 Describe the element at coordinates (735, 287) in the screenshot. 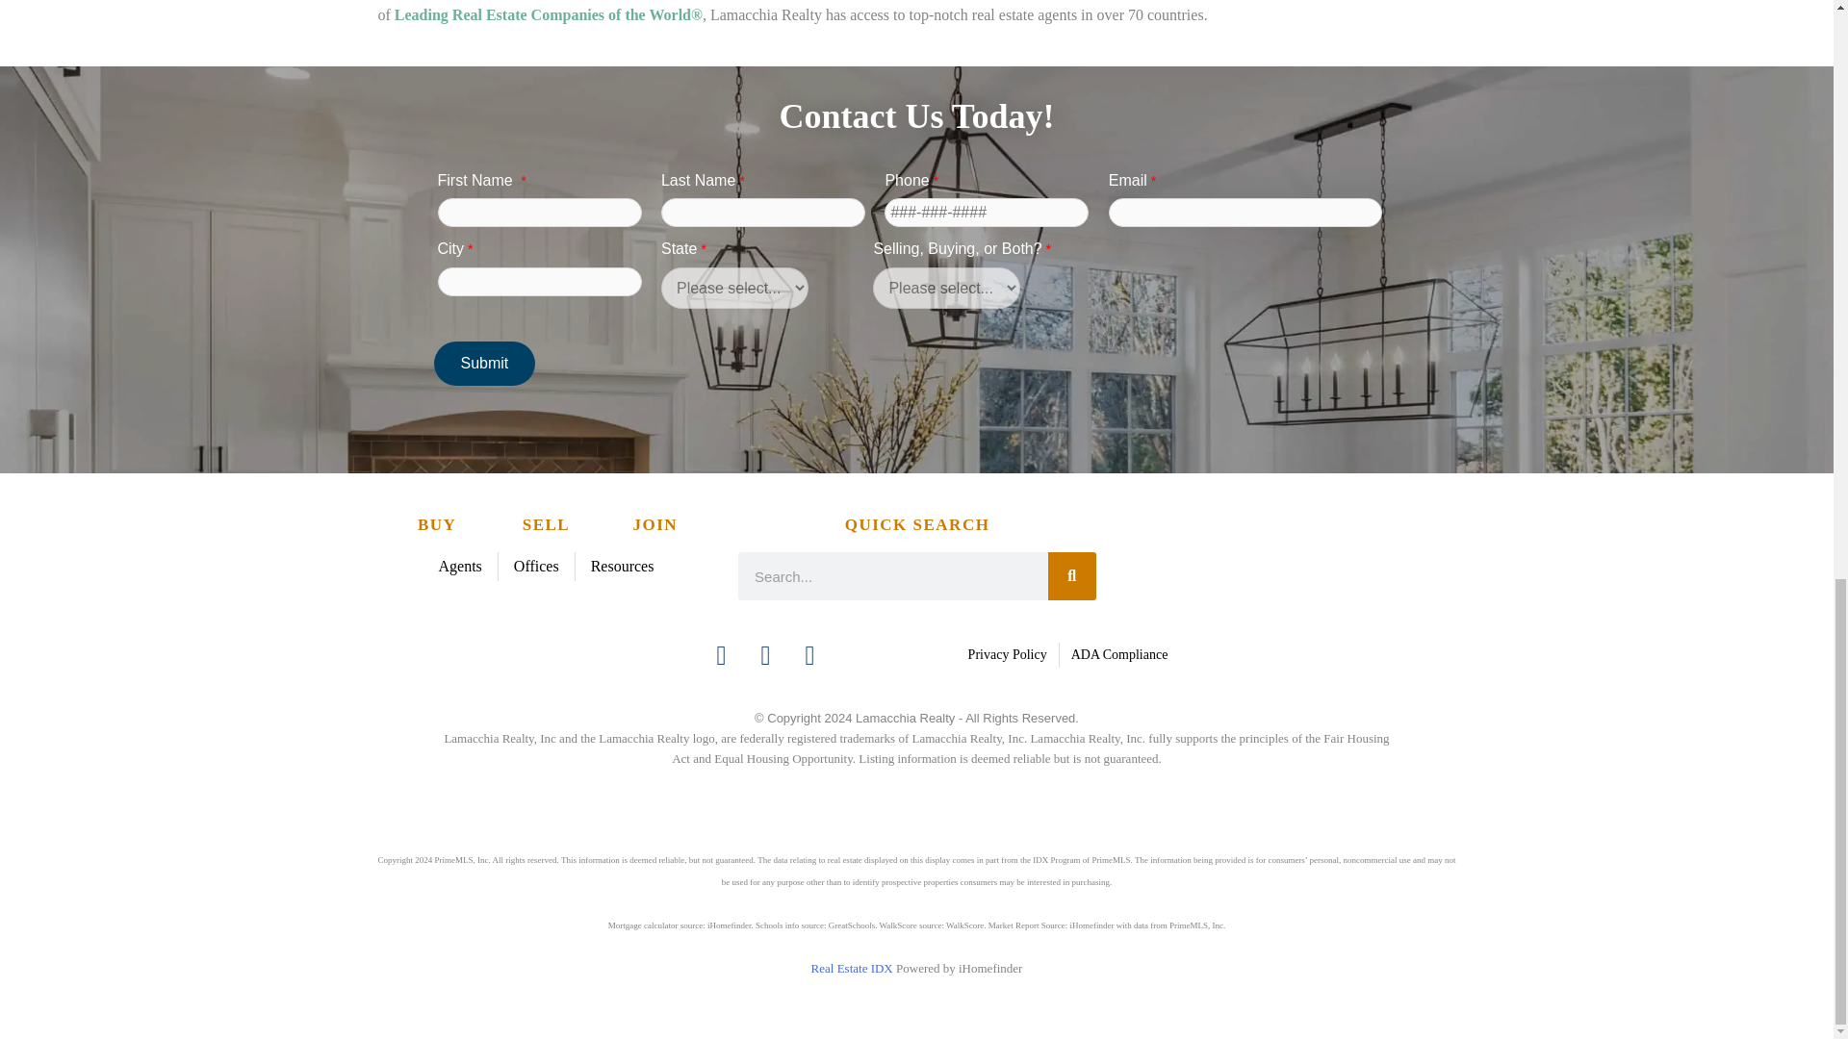

I see `State` at that location.